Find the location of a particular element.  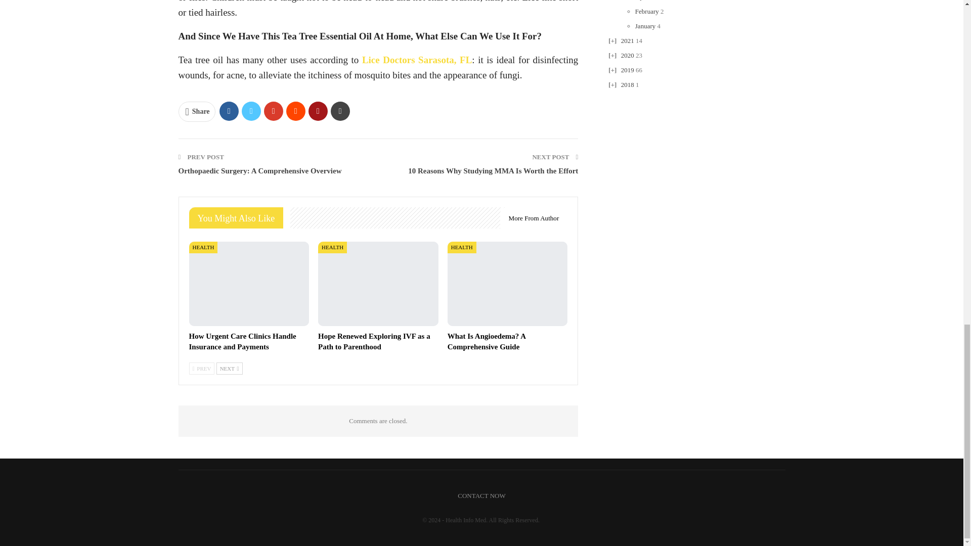

What Is Angioedema? A Comprehensive Guide is located at coordinates (508, 283).